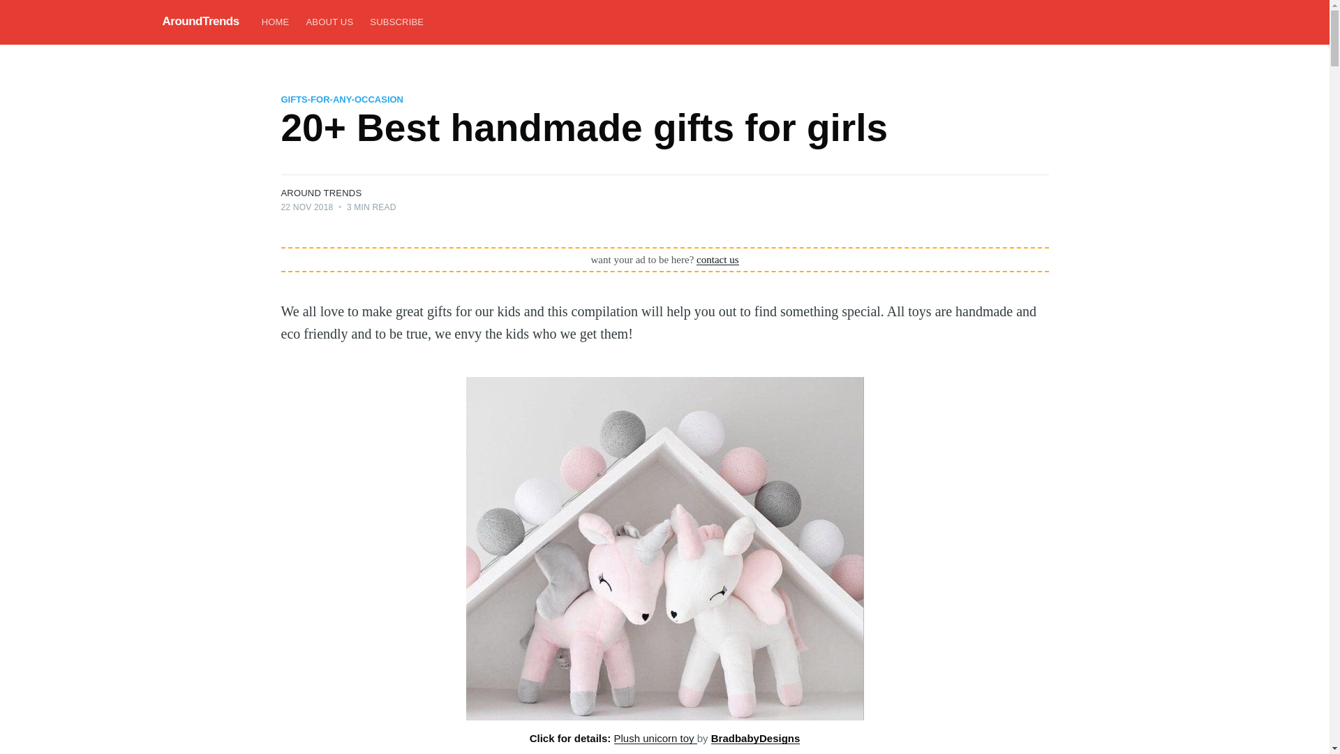  I want to click on ABOUT US, so click(329, 22).